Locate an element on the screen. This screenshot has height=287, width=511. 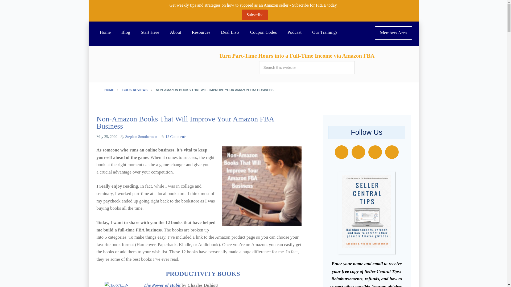
Members Area is located at coordinates (393, 33).